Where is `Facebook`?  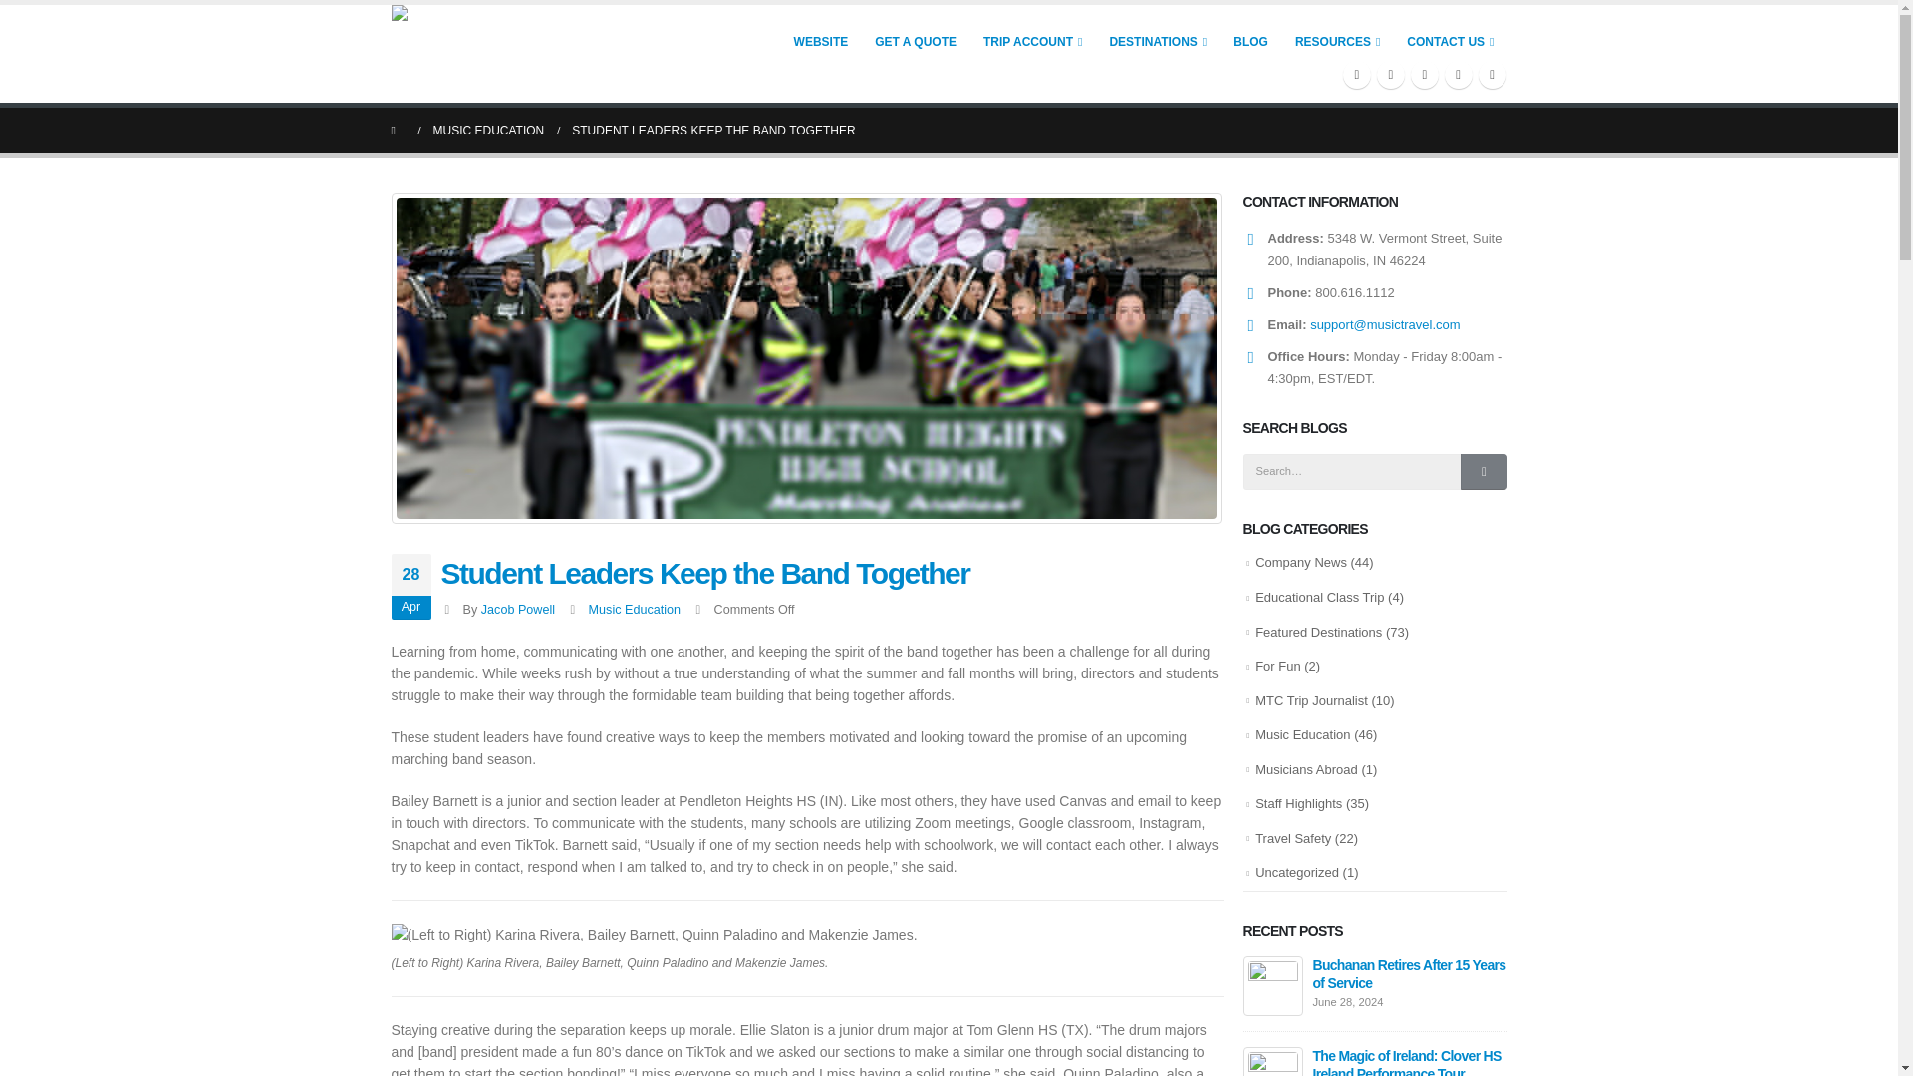 Facebook is located at coordinates (1357, 74).